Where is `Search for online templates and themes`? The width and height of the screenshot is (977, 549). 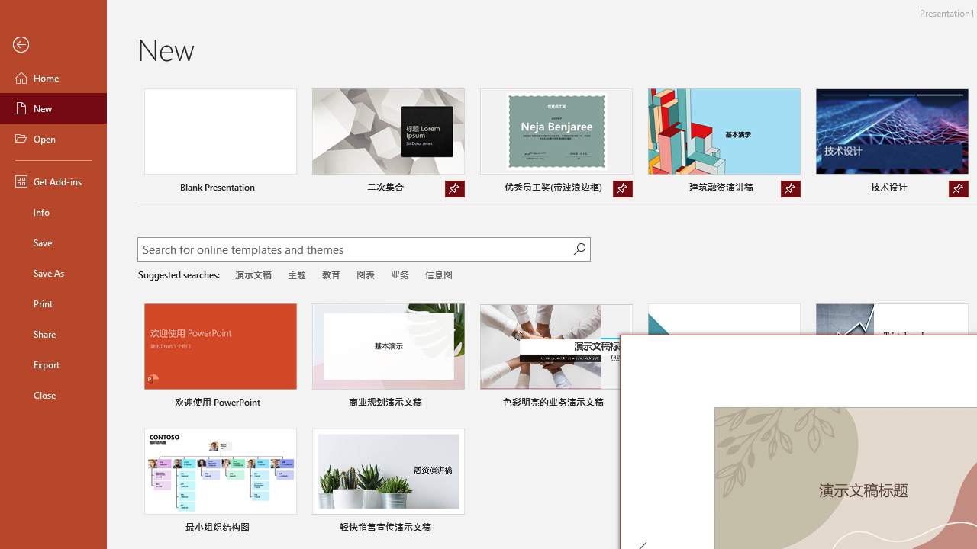
Search for online templates and themes is located at coordinates (355, 251).